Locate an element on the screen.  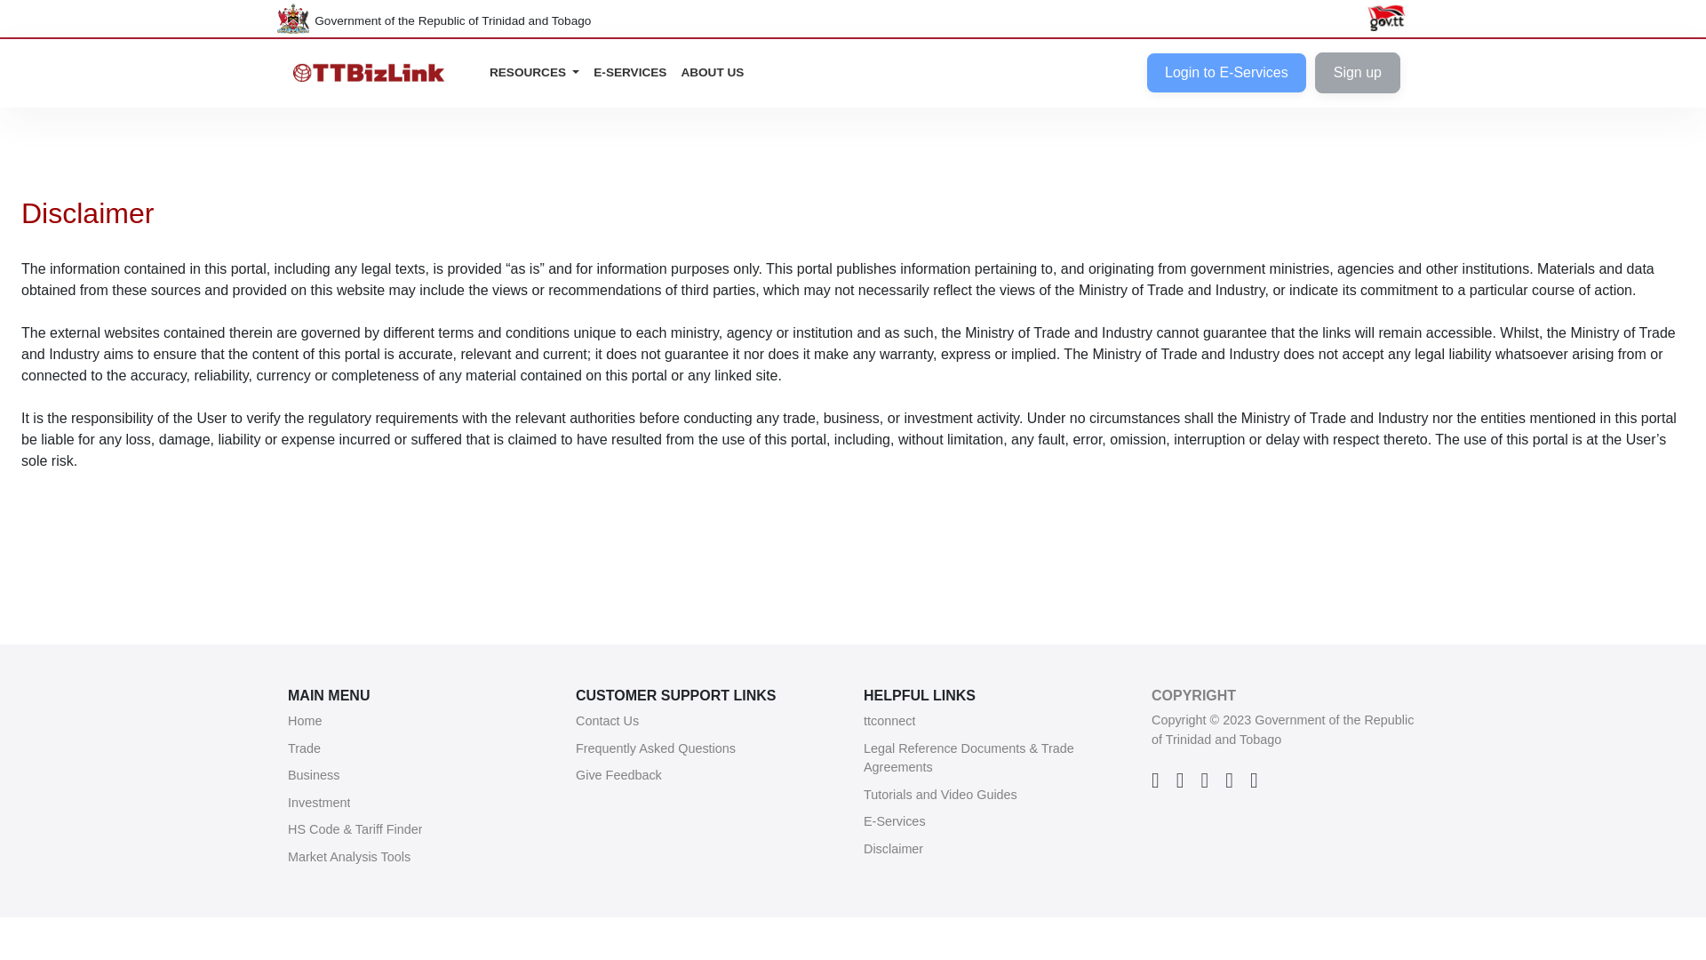
Login to E-Services is located at coordinates (1226, 73).